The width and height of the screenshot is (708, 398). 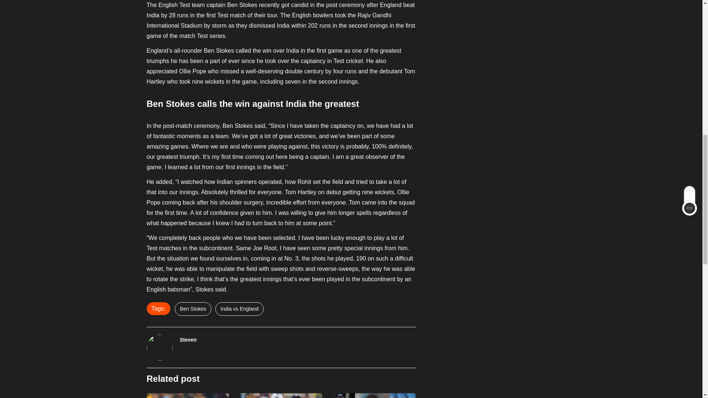 I want to click on India vs England, so click(x=240, y=309).